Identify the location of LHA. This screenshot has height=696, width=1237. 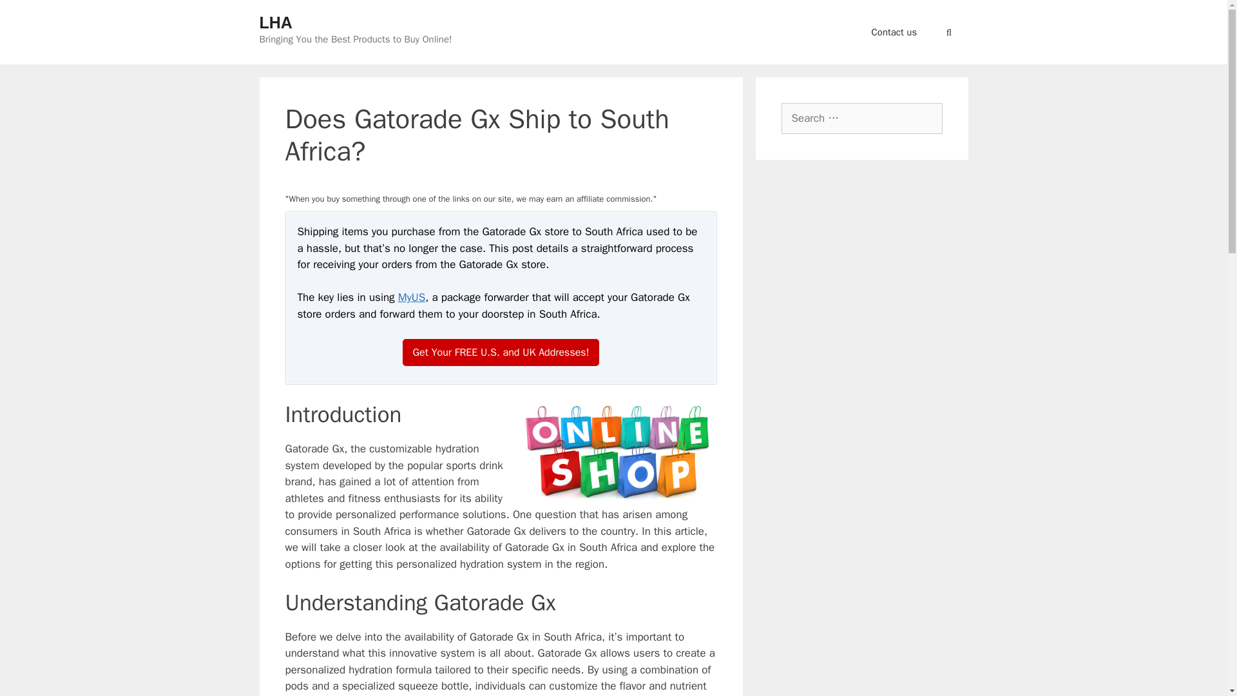
(275, 22).